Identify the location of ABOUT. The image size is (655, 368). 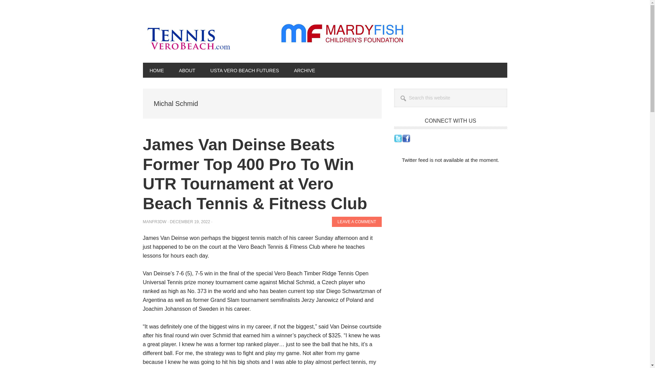
(187, 70).